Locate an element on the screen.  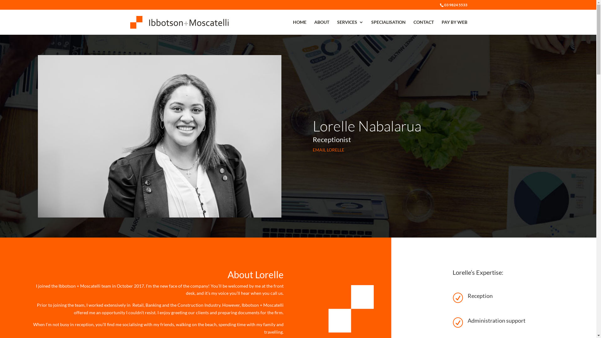
CONTACT is located at coordinates (423, 28).